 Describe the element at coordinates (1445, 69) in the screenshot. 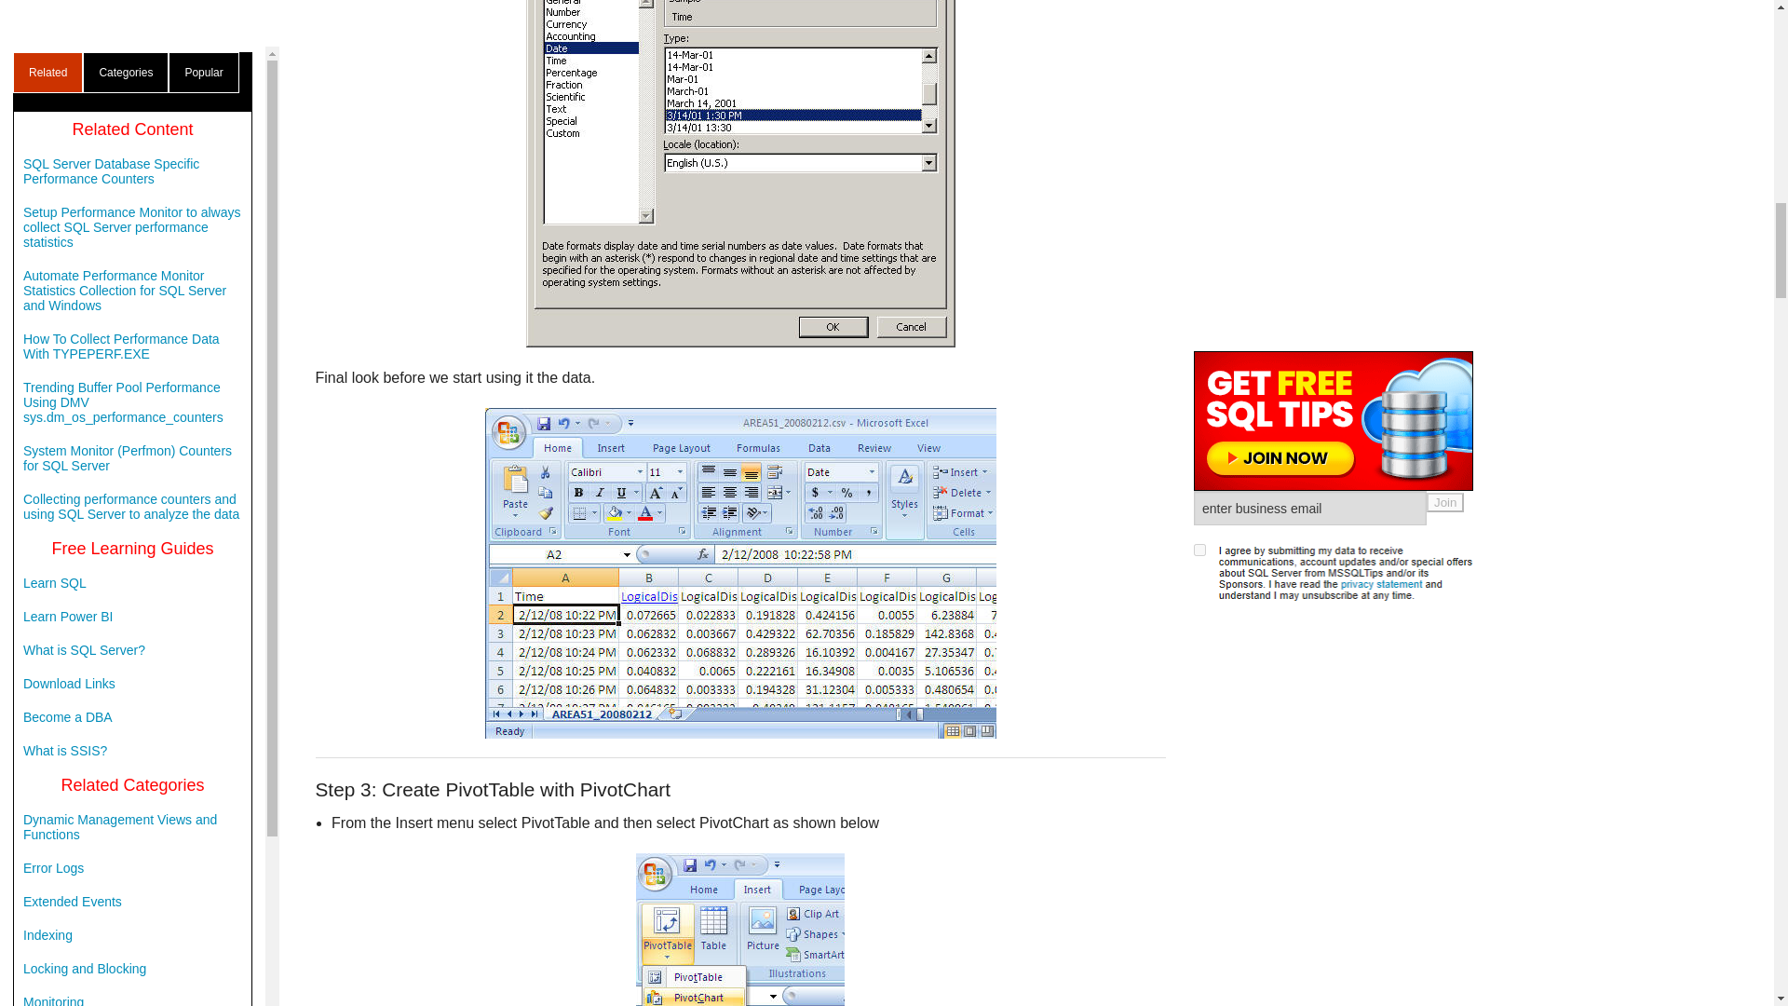

I see `Join` at that location.